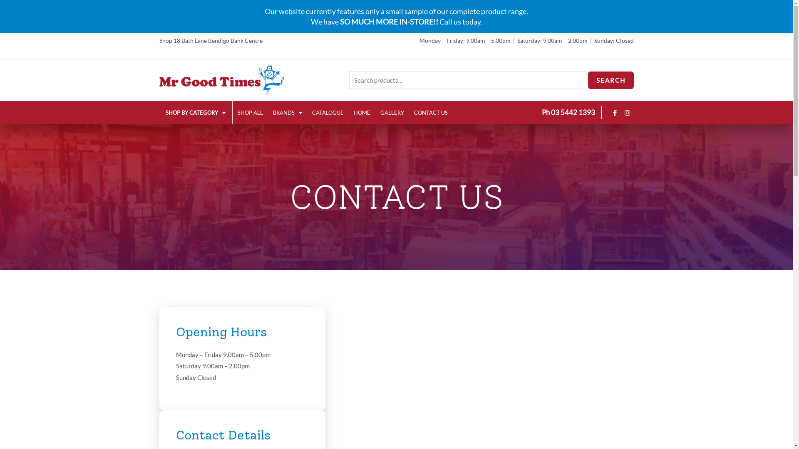 The width and height of the screenshot is (799, 449). I want to click on SHOP BY CATEGORY, so click(195, 113).